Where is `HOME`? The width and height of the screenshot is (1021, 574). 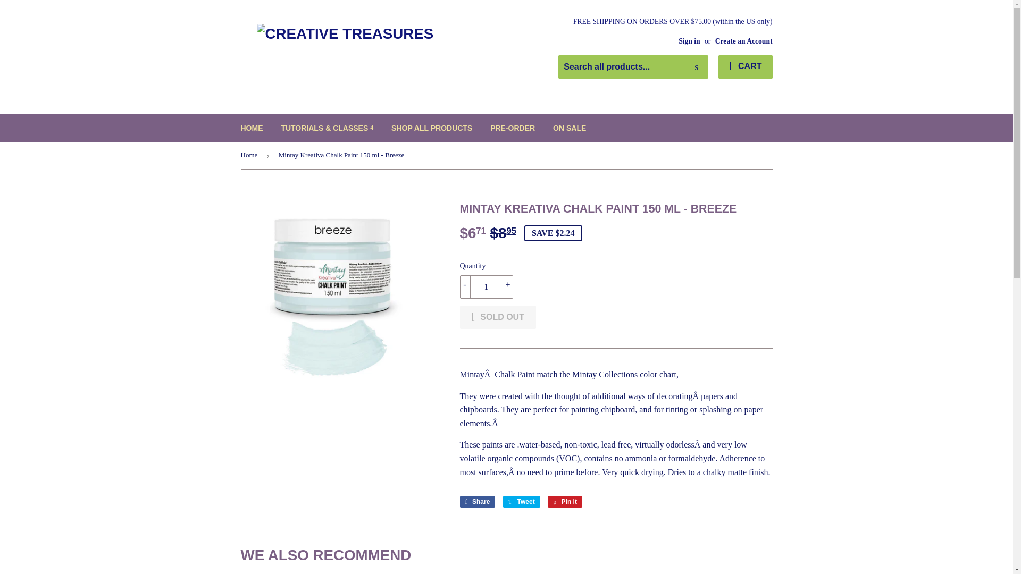
HOME is located at coordinates (521, 502).